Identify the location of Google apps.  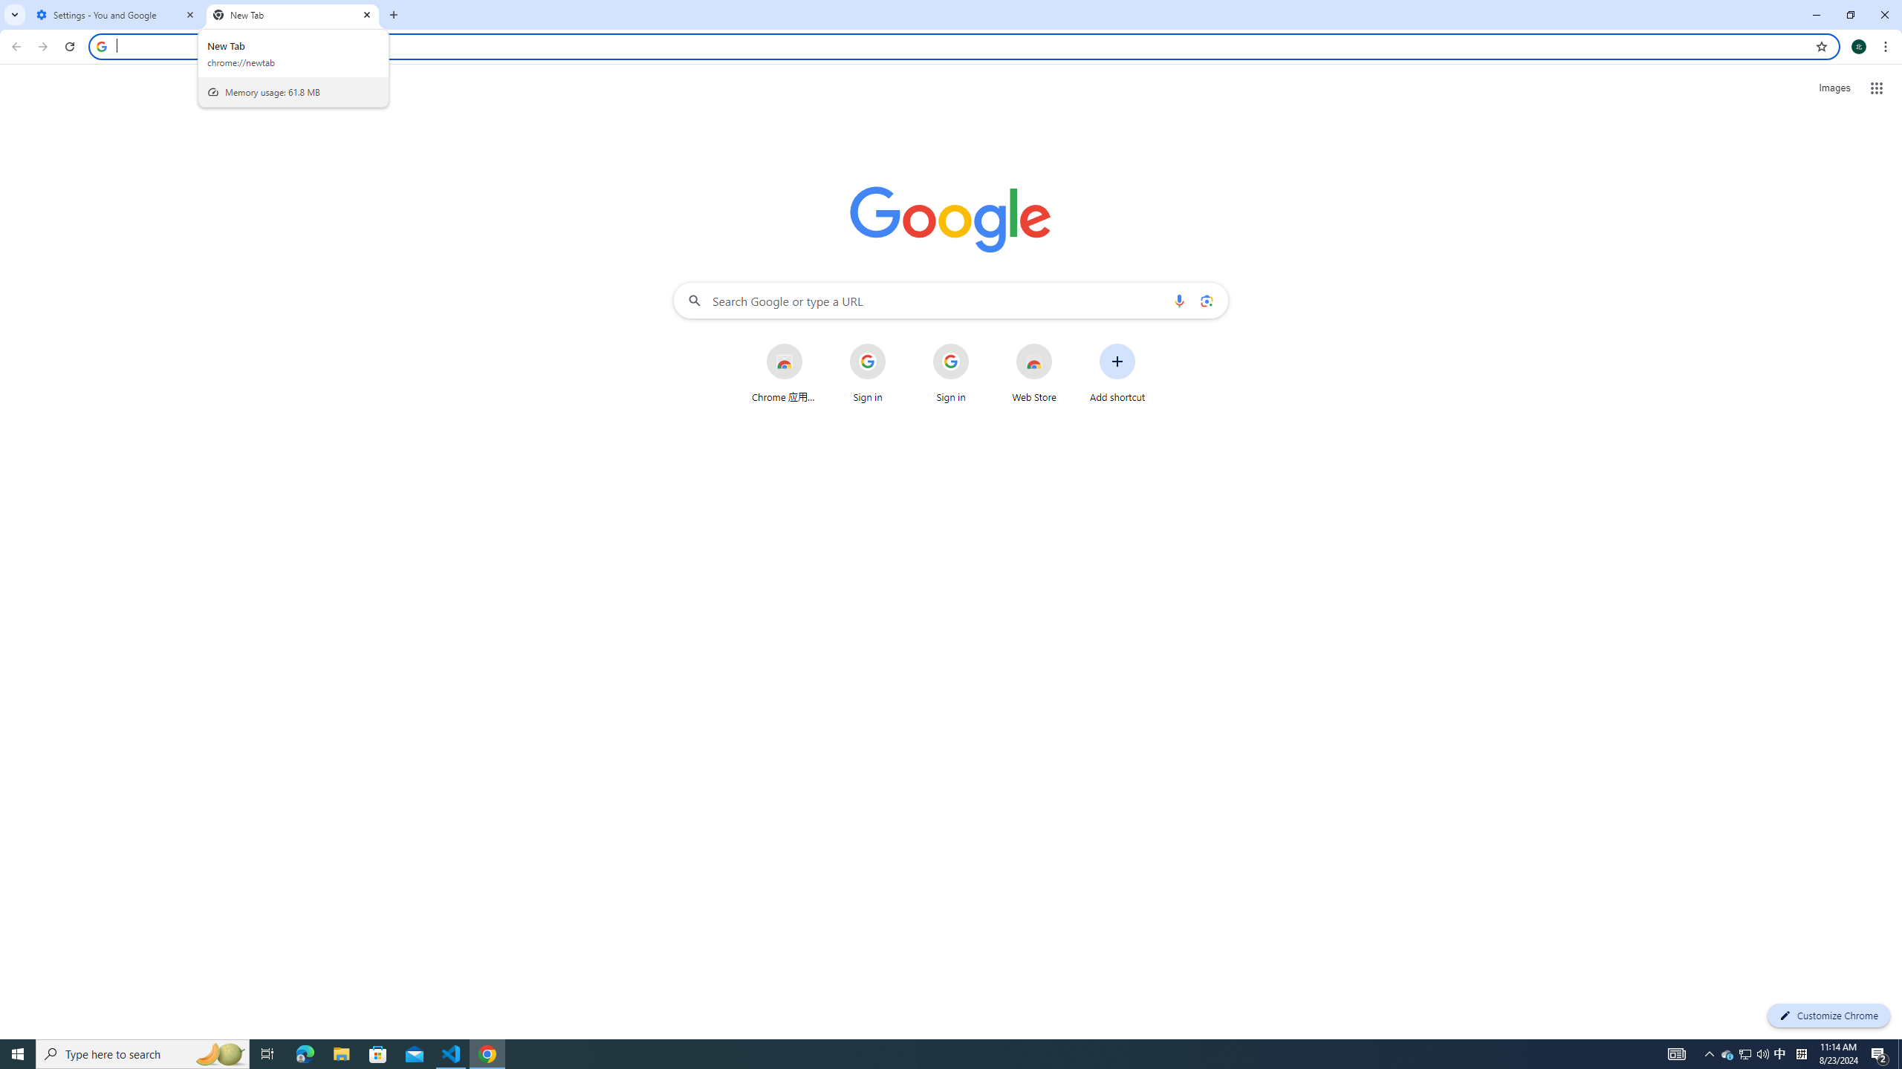
(1877, 88).